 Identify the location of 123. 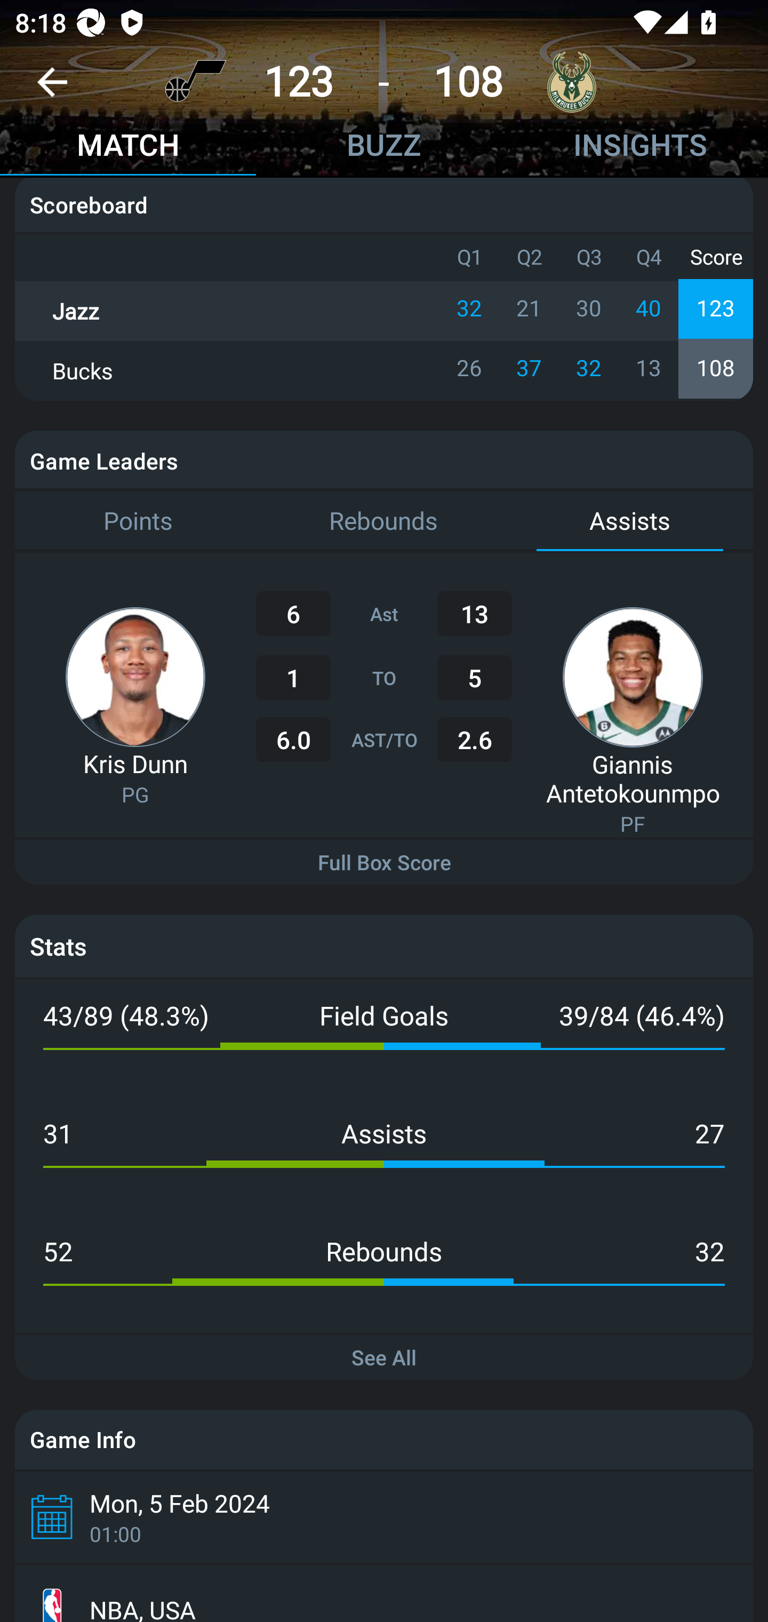
(299, 82).